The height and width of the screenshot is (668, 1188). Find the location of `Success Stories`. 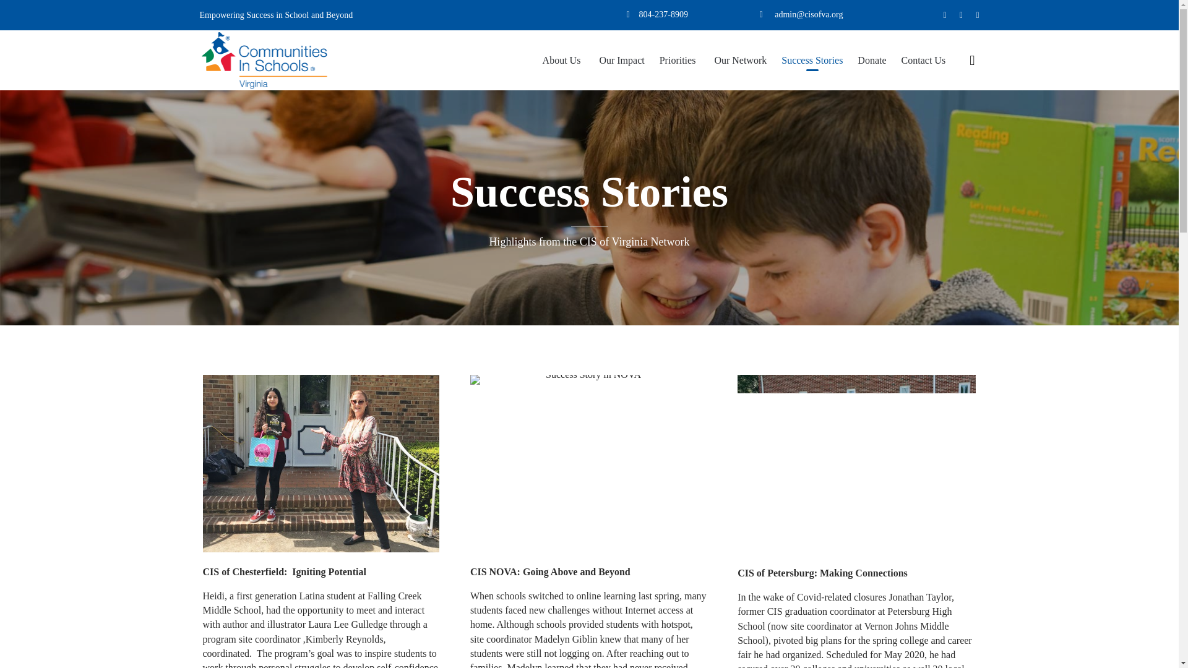

Success Stories is located at coordinates (812, 61).